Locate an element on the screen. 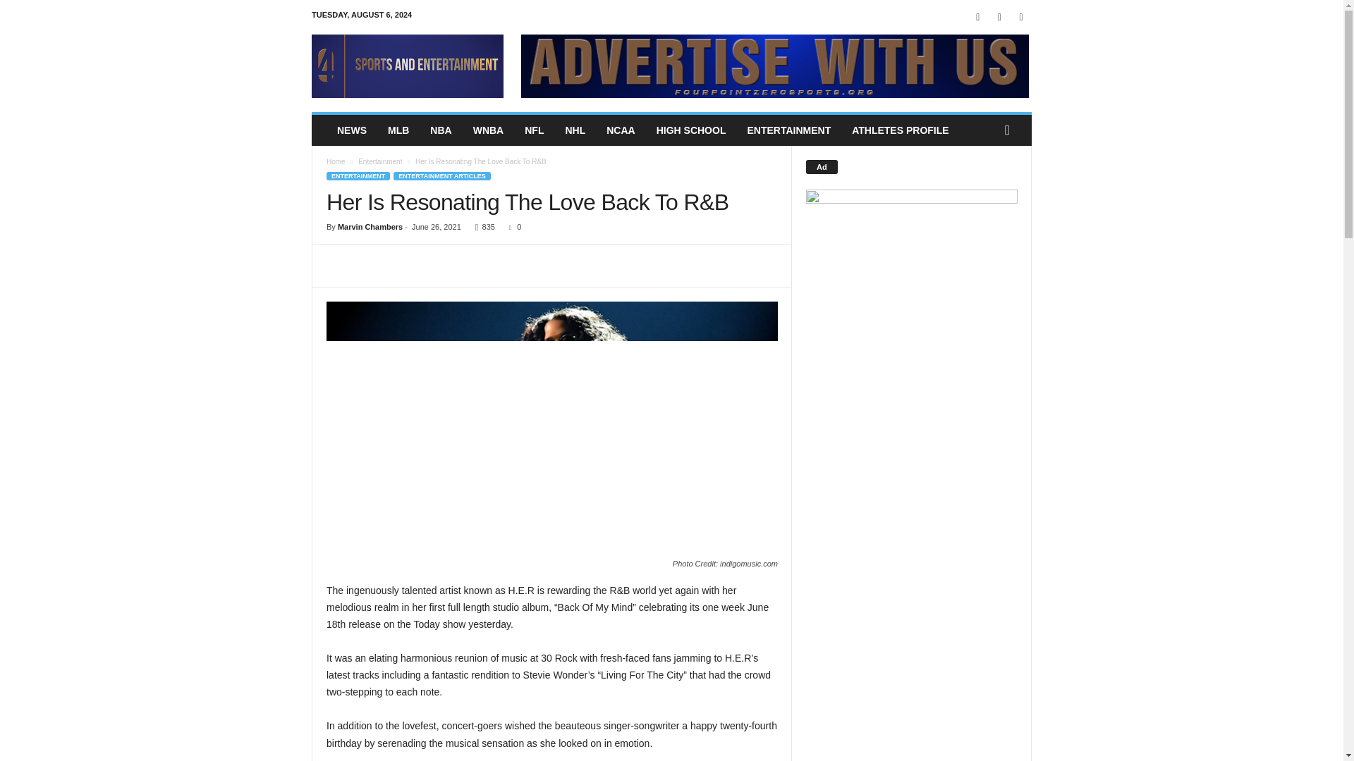 This screenshot has width=1354, height=761. MLB is located at coordinates (398, 130).